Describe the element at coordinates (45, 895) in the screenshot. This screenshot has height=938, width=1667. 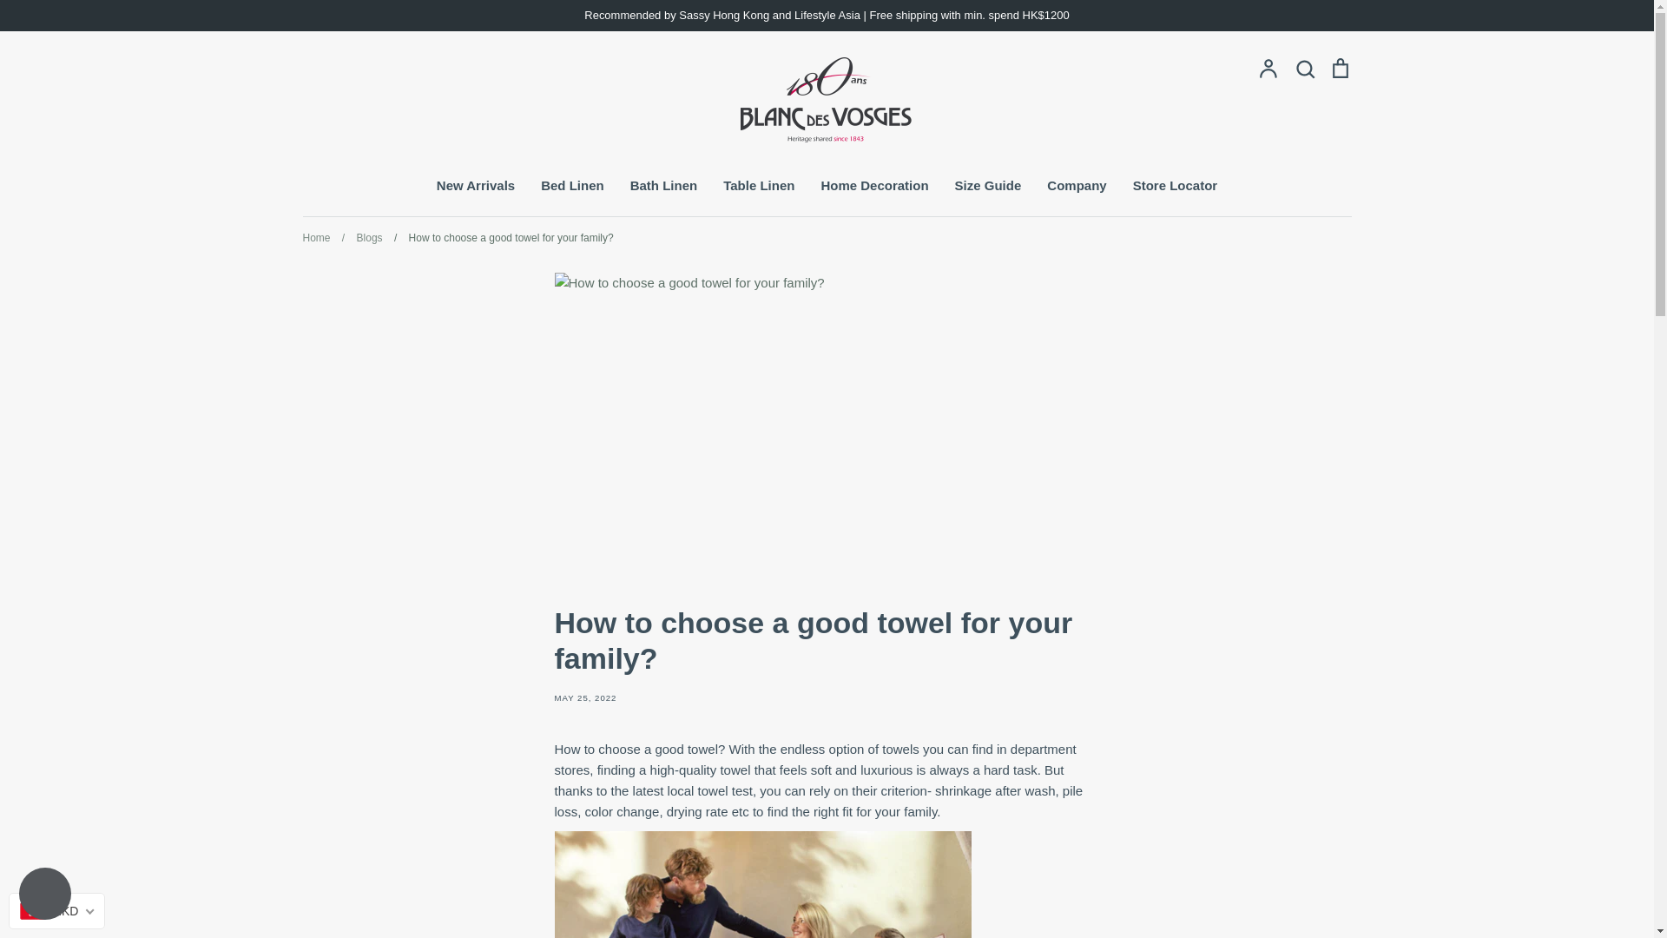
I see `Shopify online store chat` at that location.